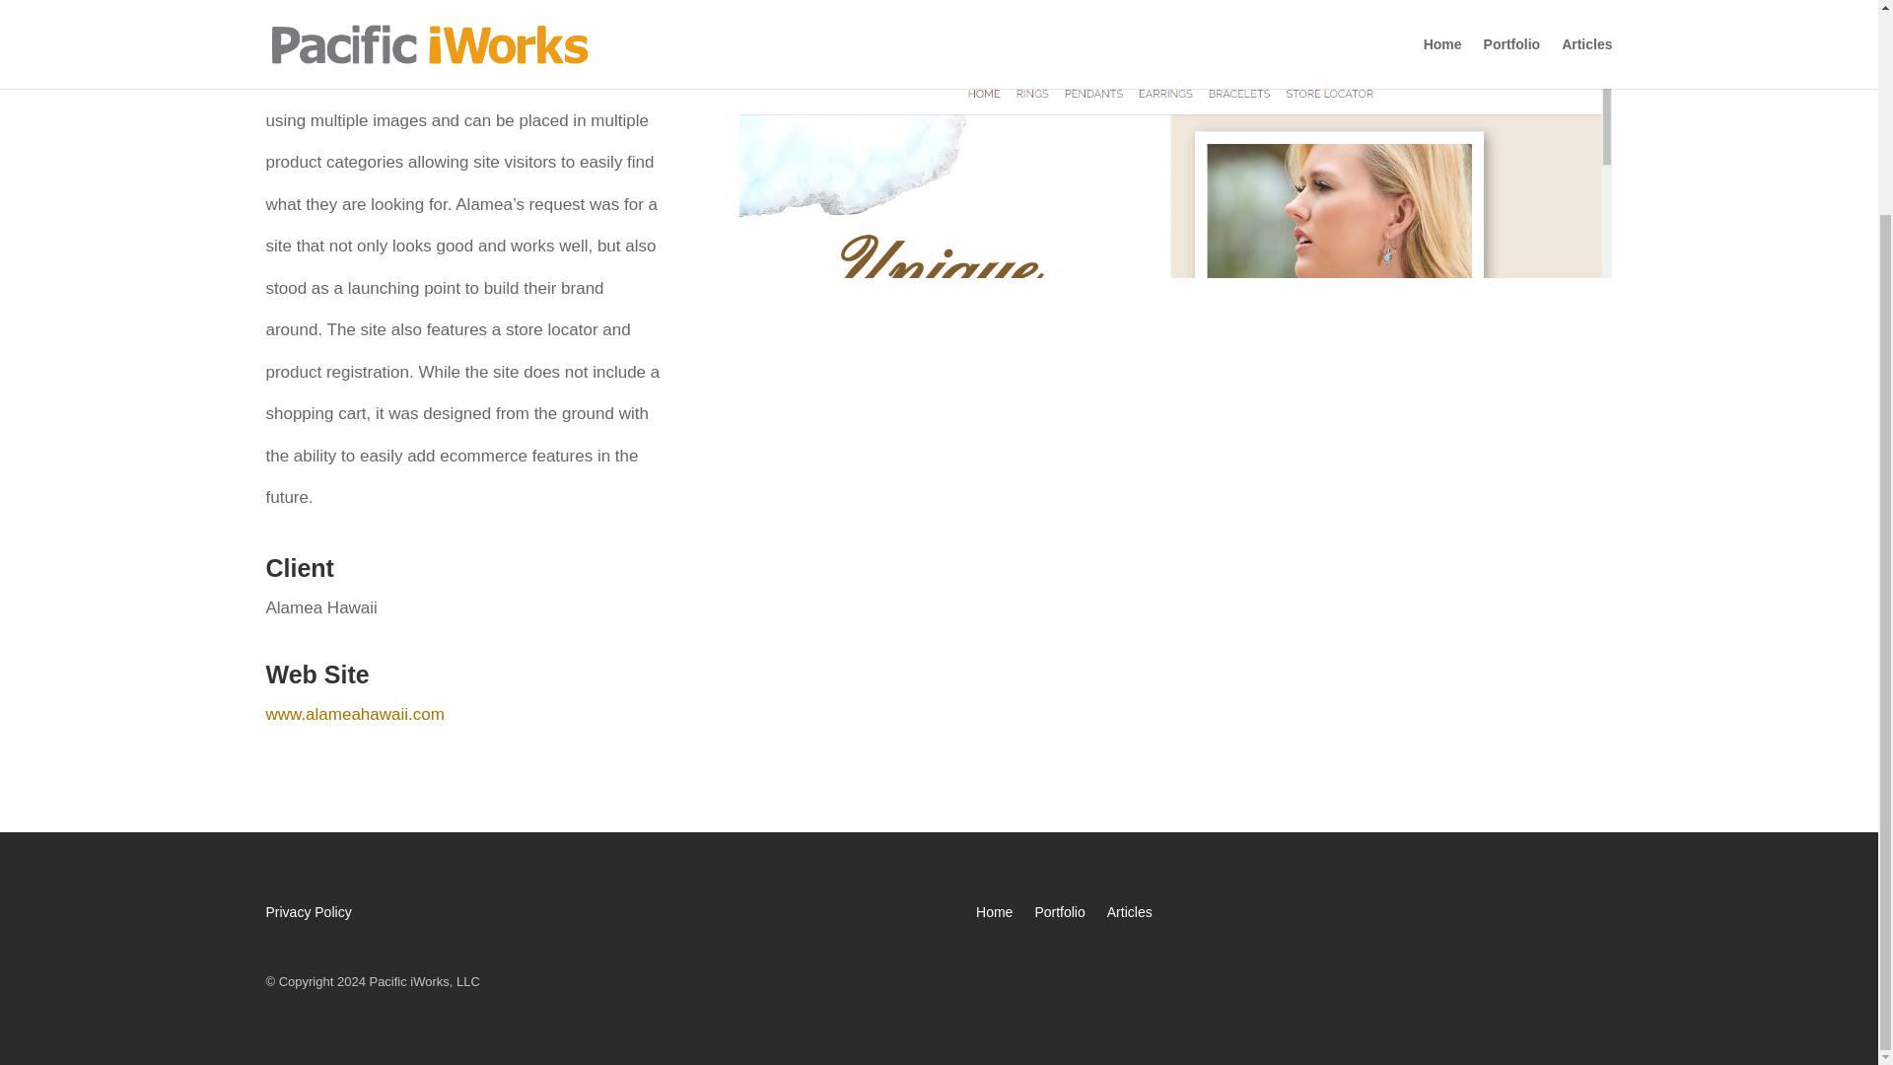 This screenshot has height=1065, width=1893. I want to click on Web Site, so click(317, 674).